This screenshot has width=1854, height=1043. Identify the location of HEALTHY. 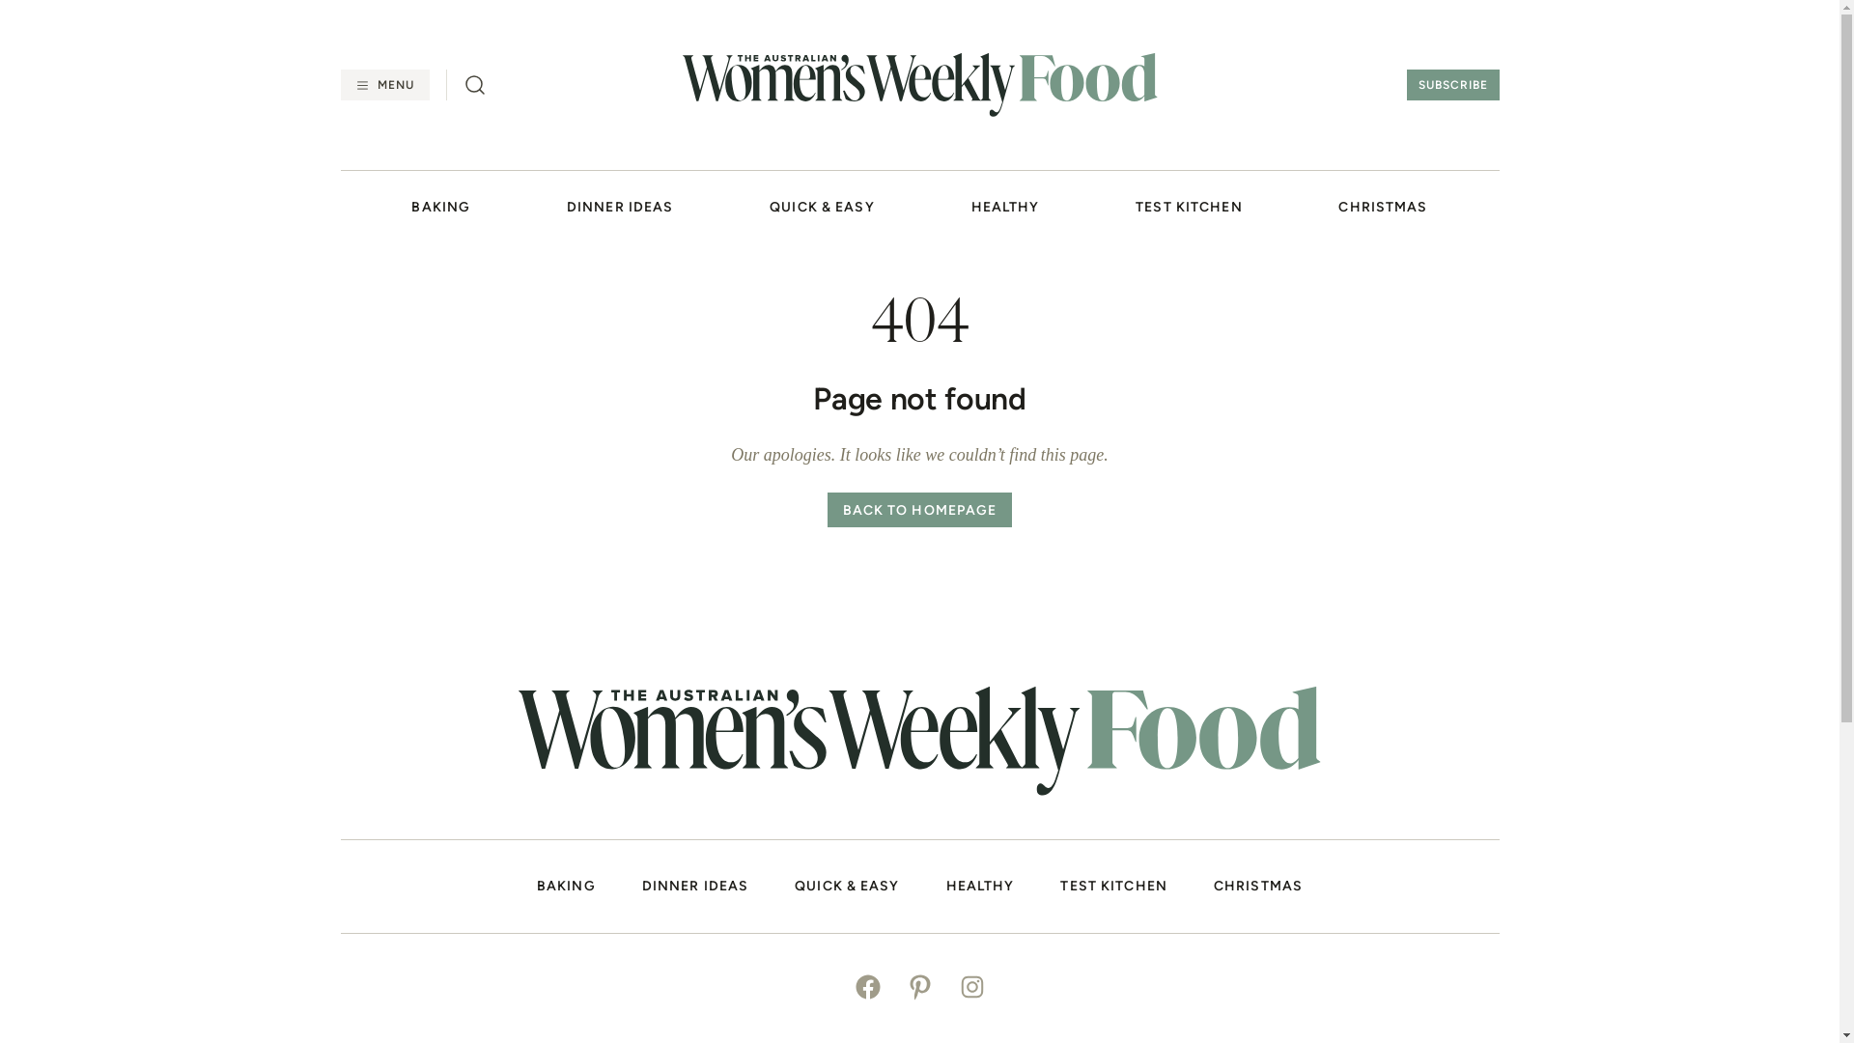
(1006, 209).